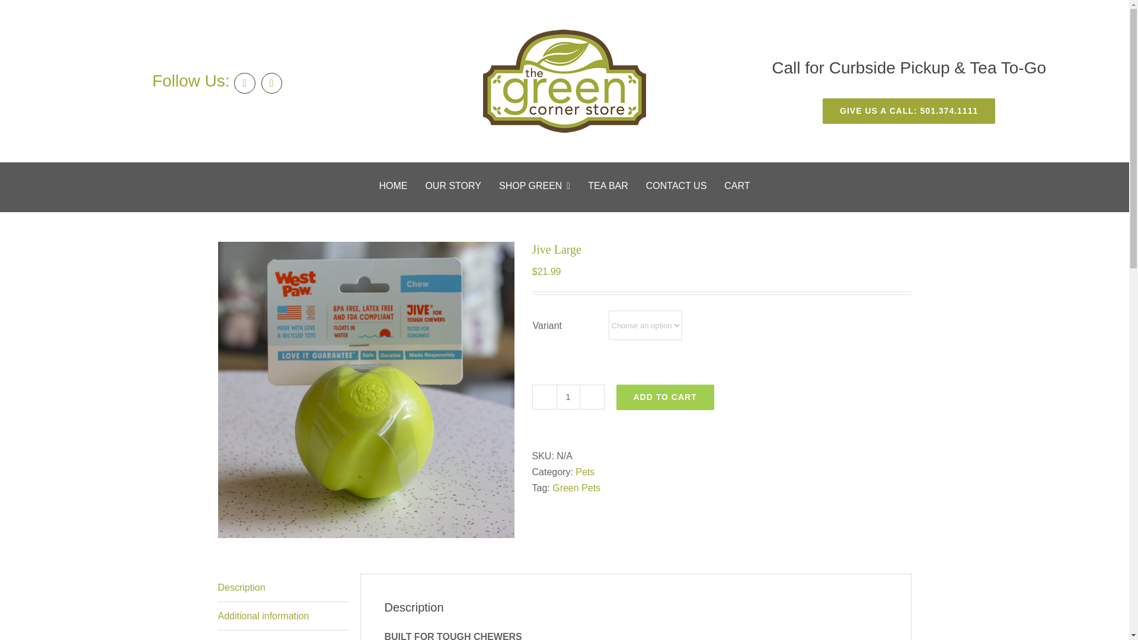 The height and width of the screenshot is (640, 1138). I want to click on CART, so click(737, 181).